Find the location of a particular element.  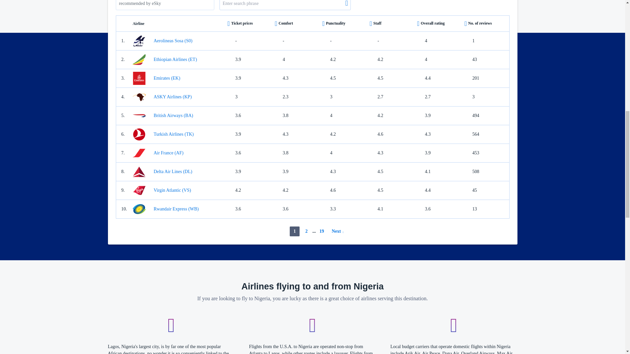

Ethiopian Airlines is located at coordinates (177, 60).